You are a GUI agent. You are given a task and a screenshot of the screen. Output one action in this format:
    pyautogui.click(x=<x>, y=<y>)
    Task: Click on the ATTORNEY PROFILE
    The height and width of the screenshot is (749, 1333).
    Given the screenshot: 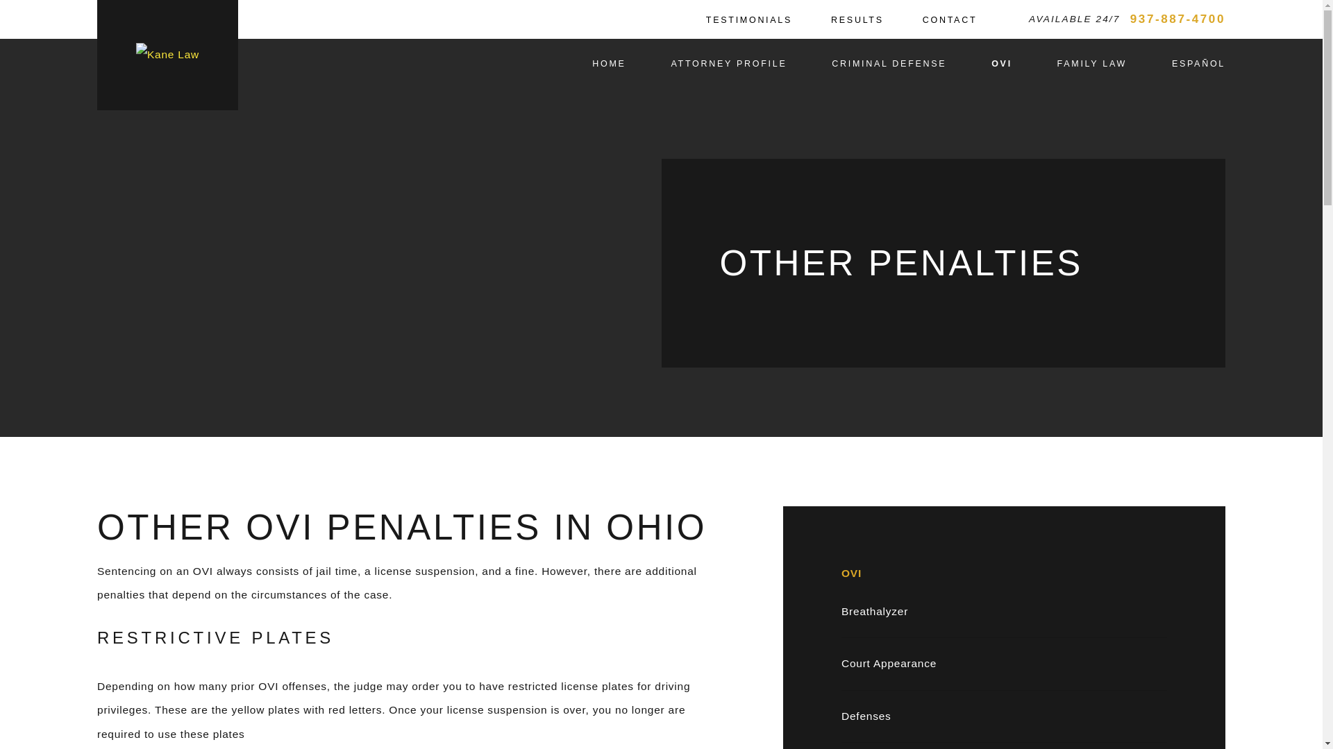 What is the action you would take?
    pyautogui.click(x=728, y=64)
    